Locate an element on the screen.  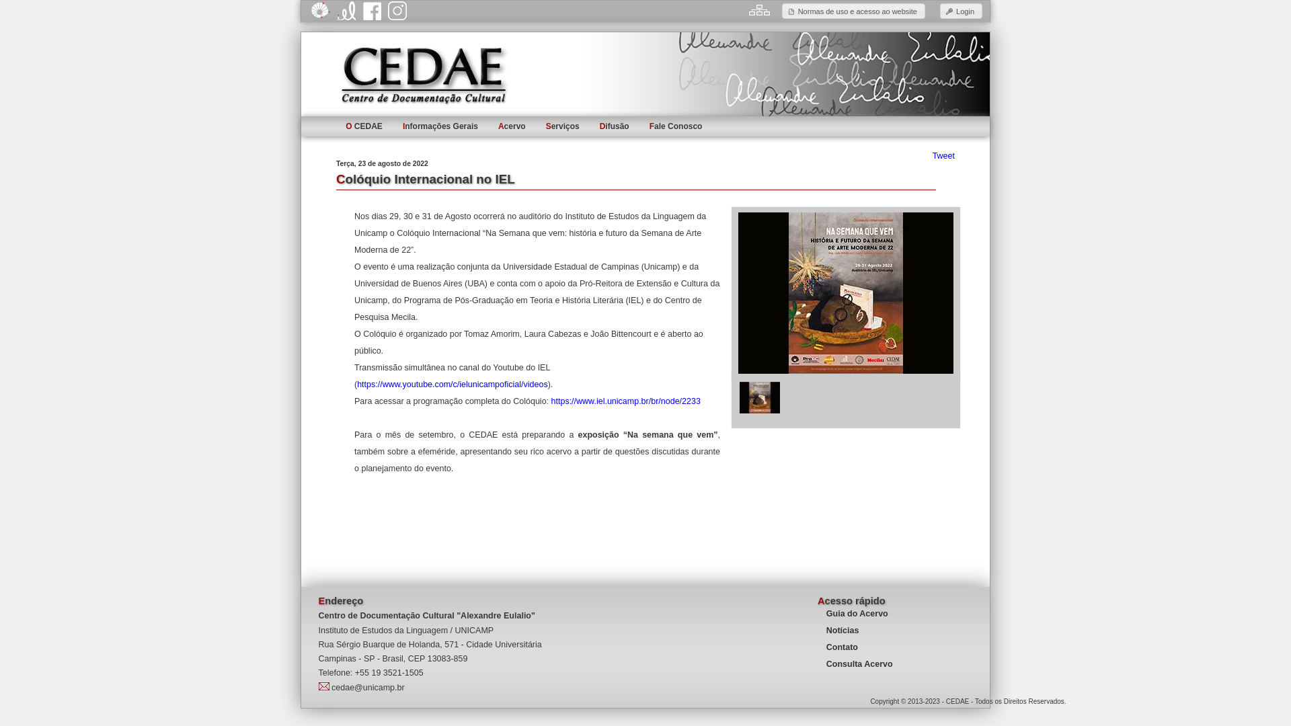
Unicamp is located at coordinates (321, 10).